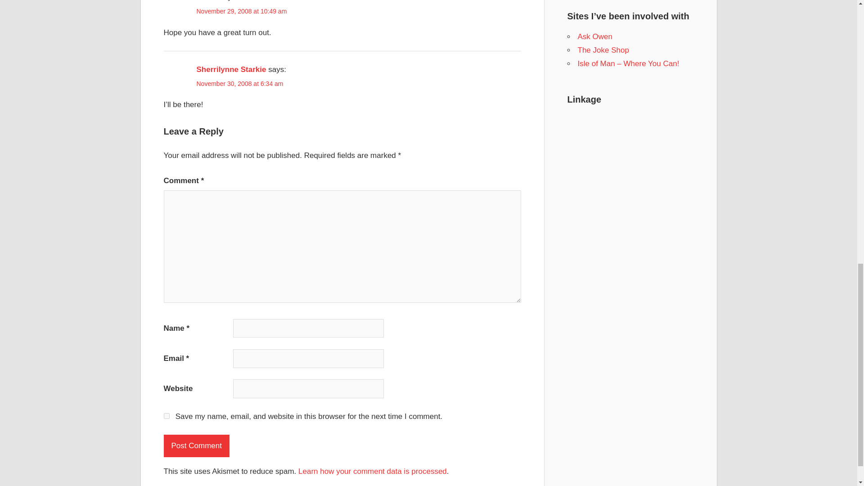 Image resolution: width=864 pixels, height=486 pixels. I want to click on Learn how your comment data is processed, so click(372, 471).